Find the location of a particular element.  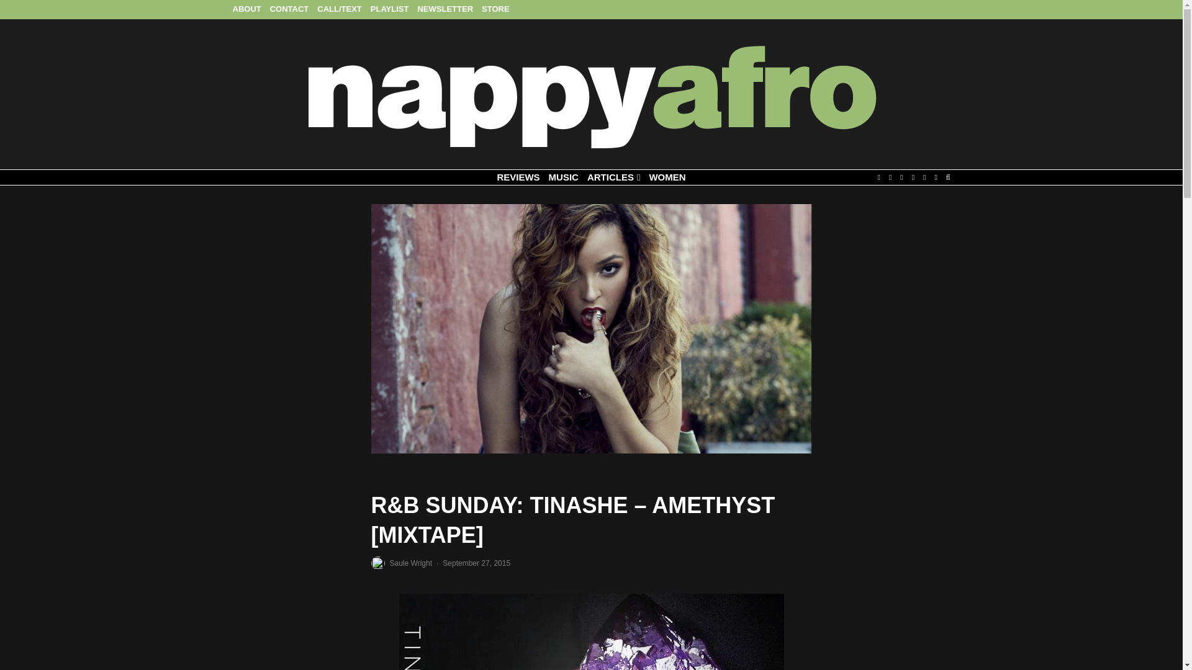

ARTICLES is located at coordinates (613, 177).